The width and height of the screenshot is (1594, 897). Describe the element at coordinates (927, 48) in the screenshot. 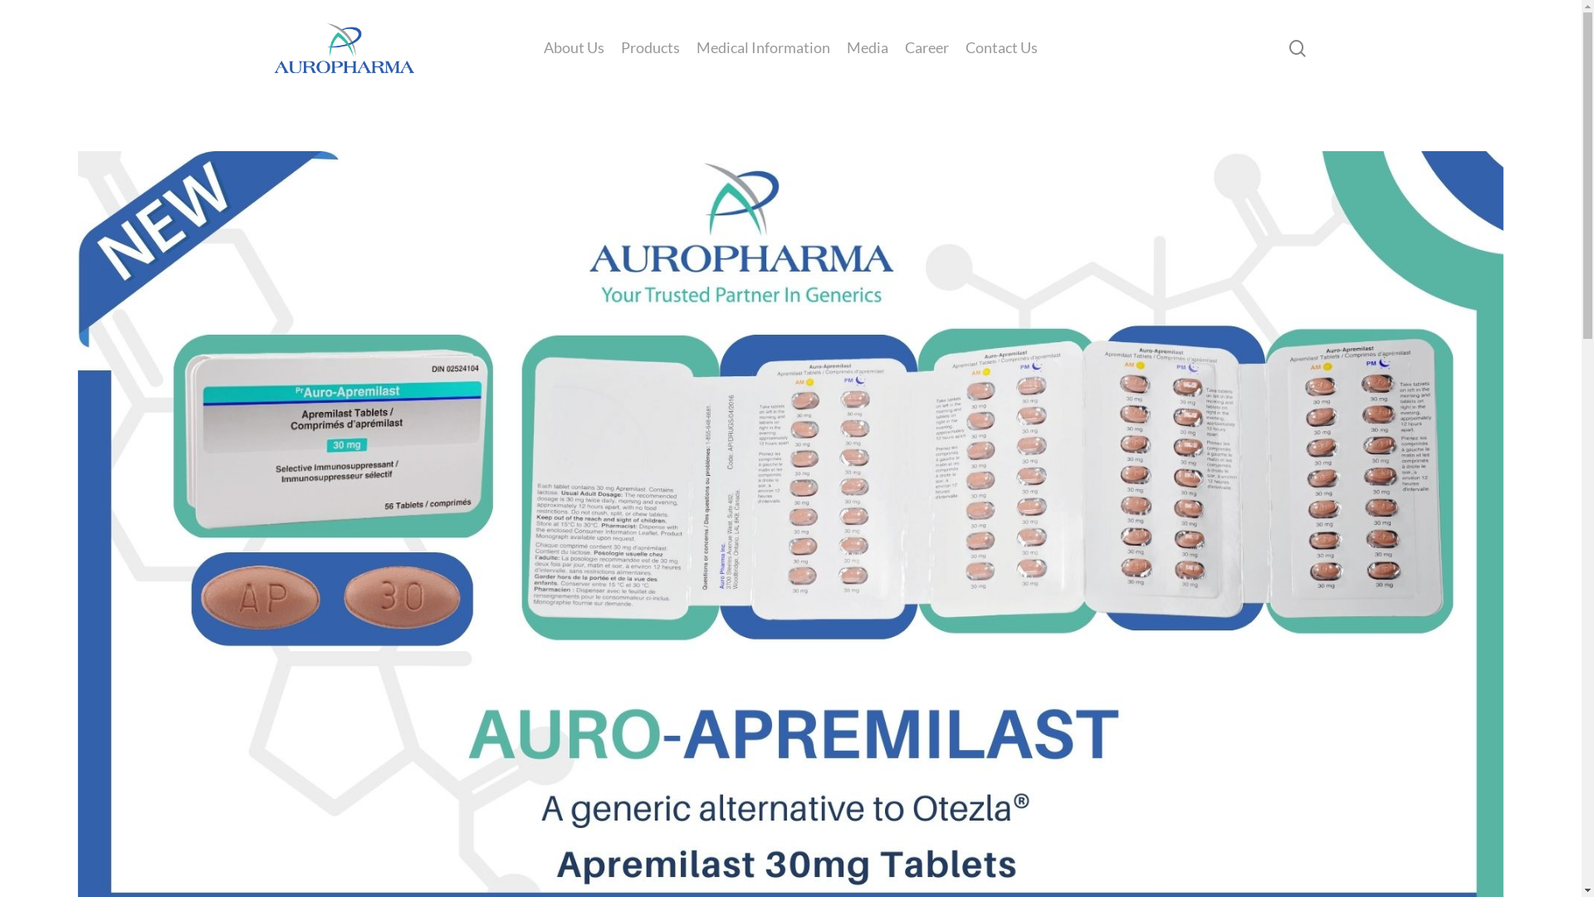

I see `Career` at that location.